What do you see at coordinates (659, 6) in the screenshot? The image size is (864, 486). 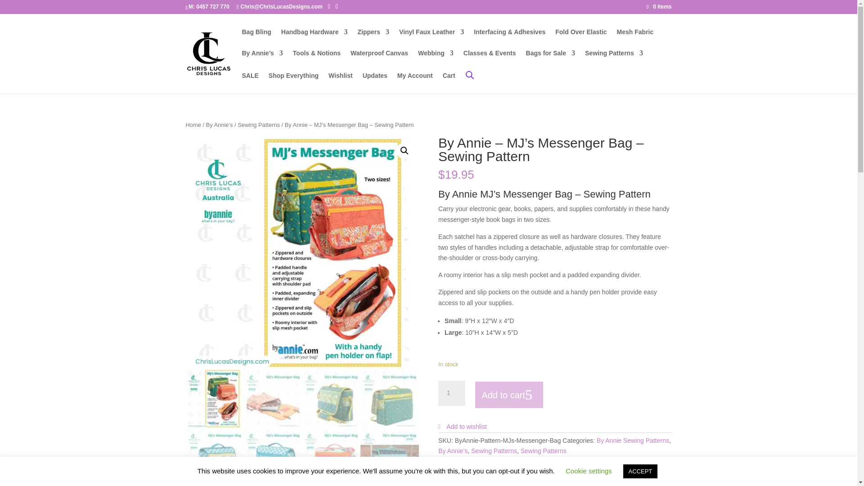 I see `0 Items` at bounding box center [659, 6].